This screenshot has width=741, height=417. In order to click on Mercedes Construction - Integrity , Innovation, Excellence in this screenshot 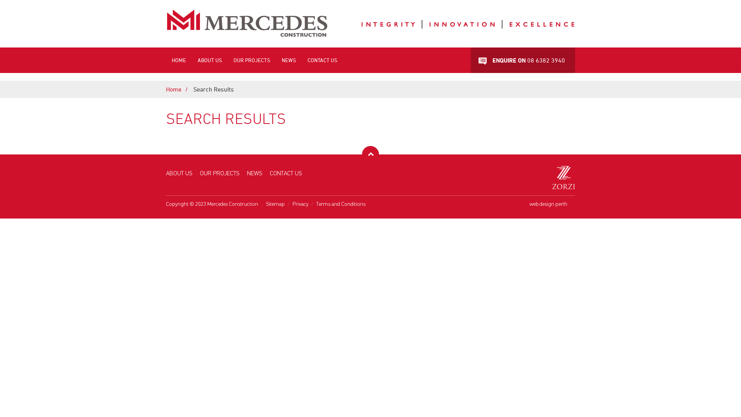, I will do `click(370, 23)`.